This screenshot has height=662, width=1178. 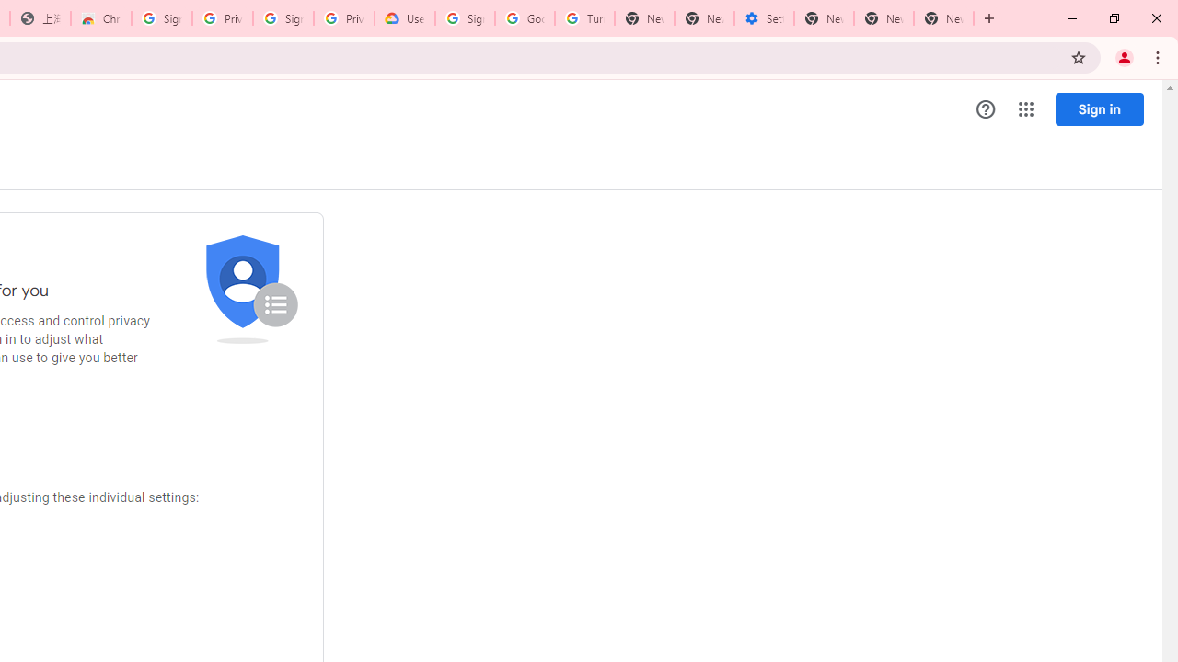 What do you see at coordinates (944, 18) in the screenshot?
I see `New Tab` at bounding box center [944, 18].